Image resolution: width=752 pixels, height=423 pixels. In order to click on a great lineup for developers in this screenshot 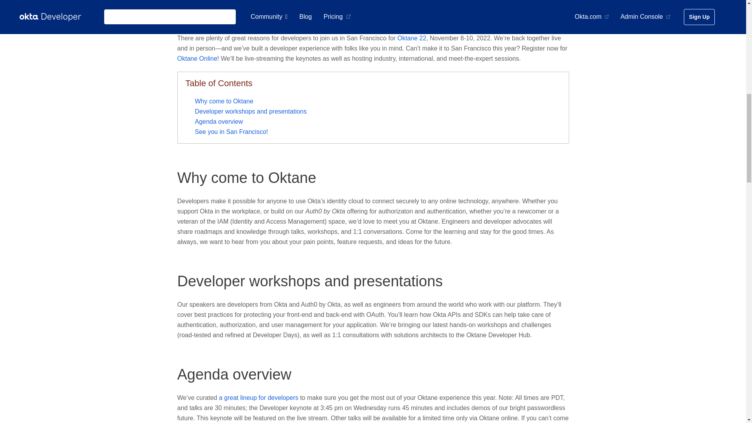, I will do `click(258, 397)`.